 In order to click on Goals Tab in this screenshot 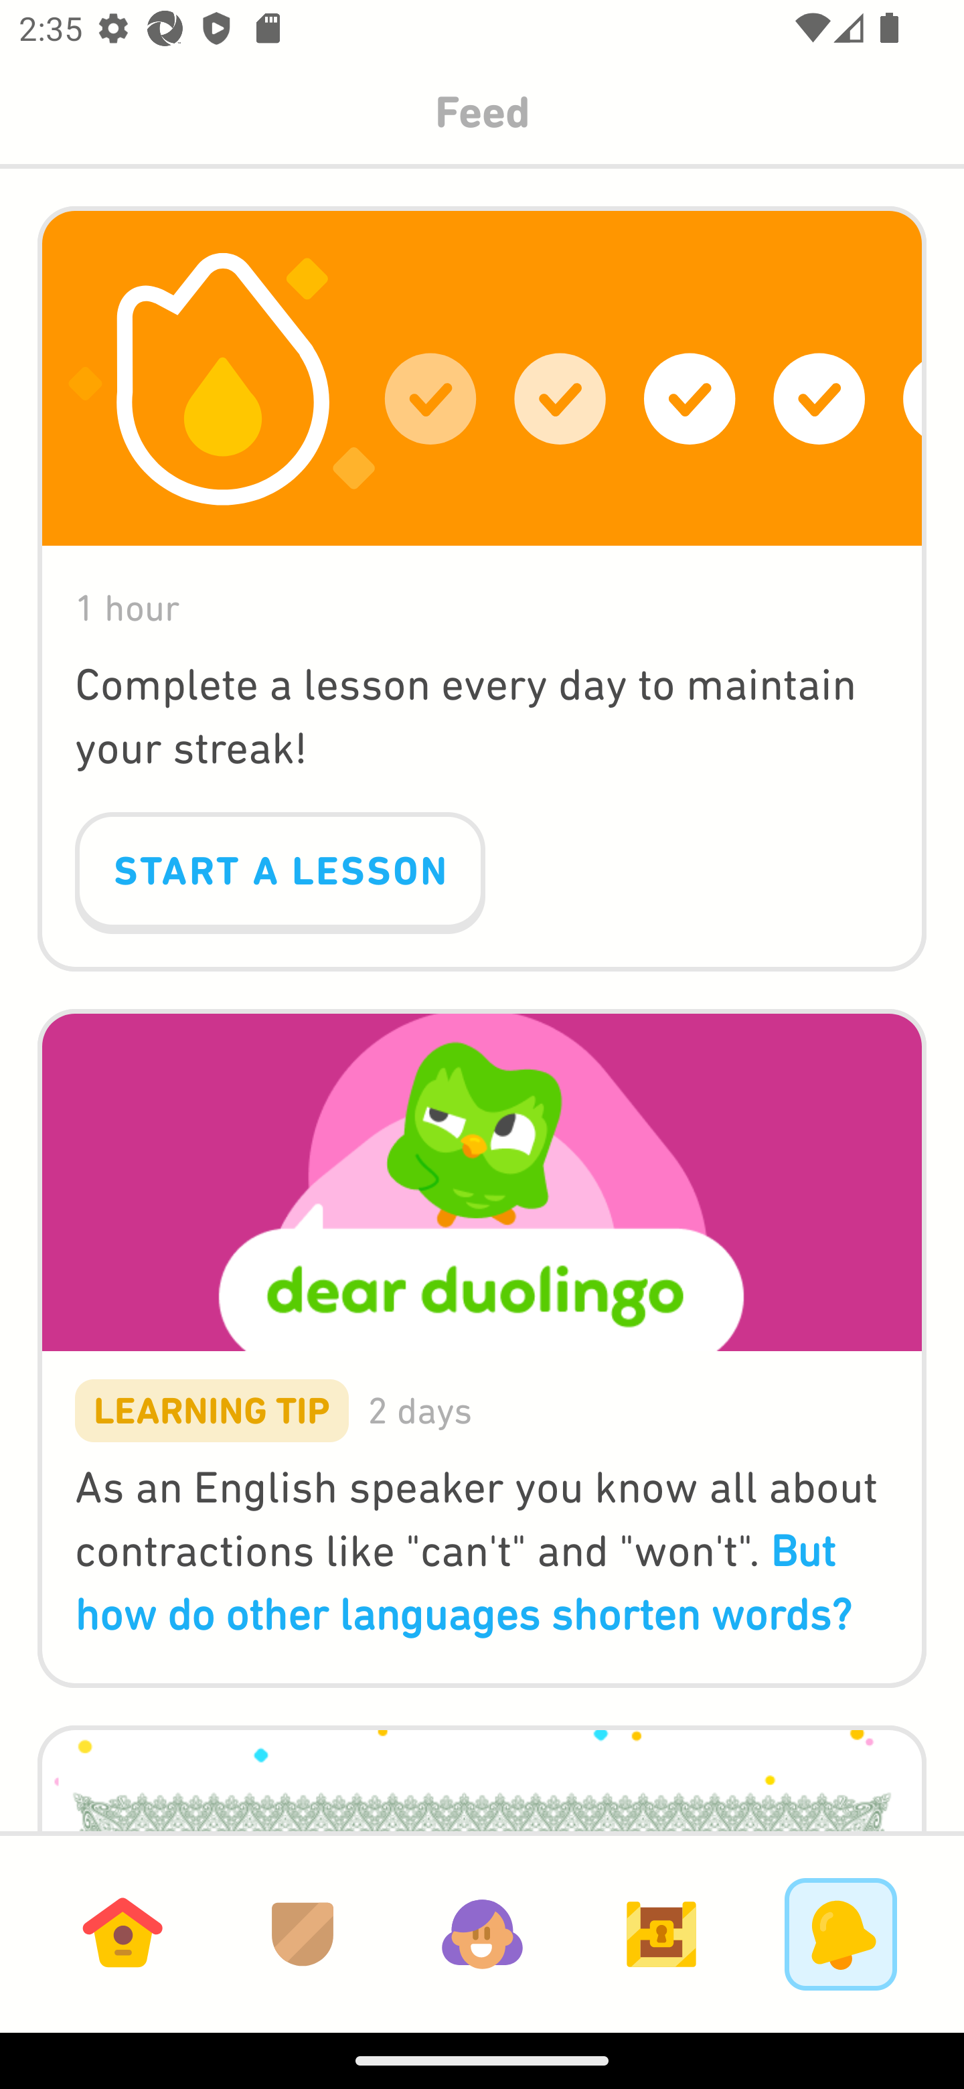, I will do `click(661, 1934)`.